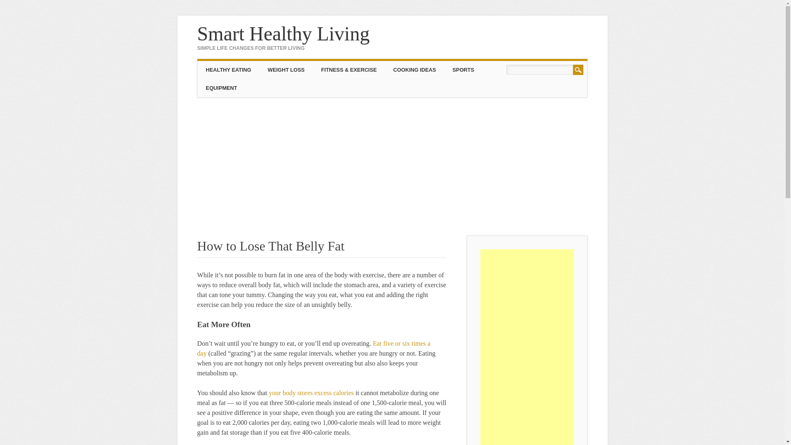  I want to click on WEIGHT LOSS, so click(286, 70).